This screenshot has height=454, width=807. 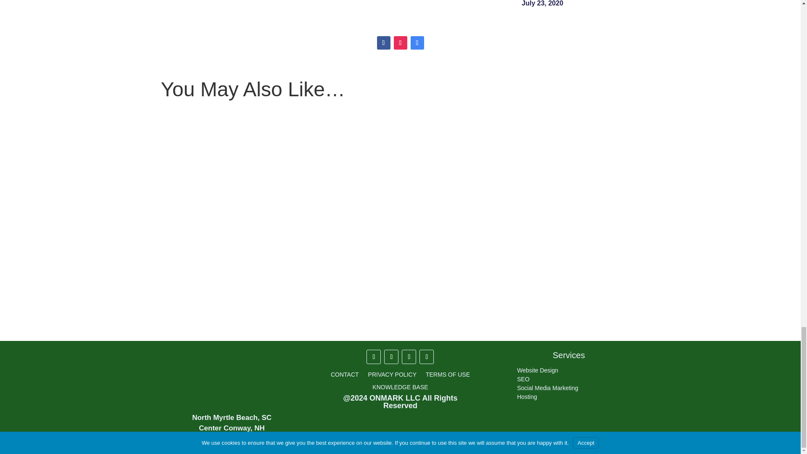 What do you see at coordinates (373, 356) in the screenshot?
I see `Follow on Facebook` at bounding box center [373, 356].